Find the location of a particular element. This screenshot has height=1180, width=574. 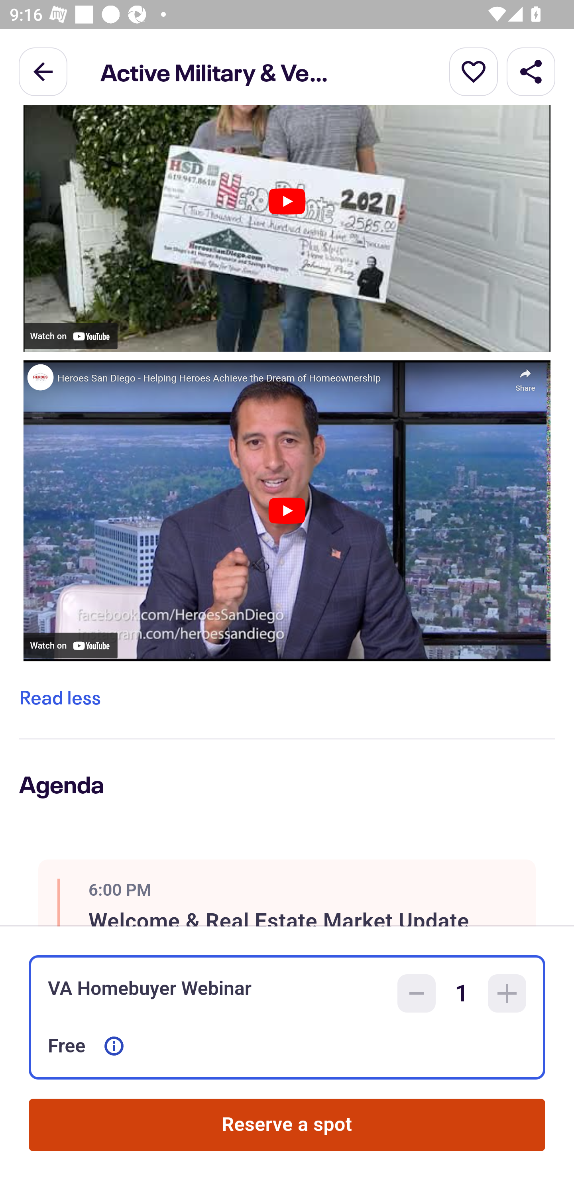

Watch on YouTube is located at coordinates (70, 645).